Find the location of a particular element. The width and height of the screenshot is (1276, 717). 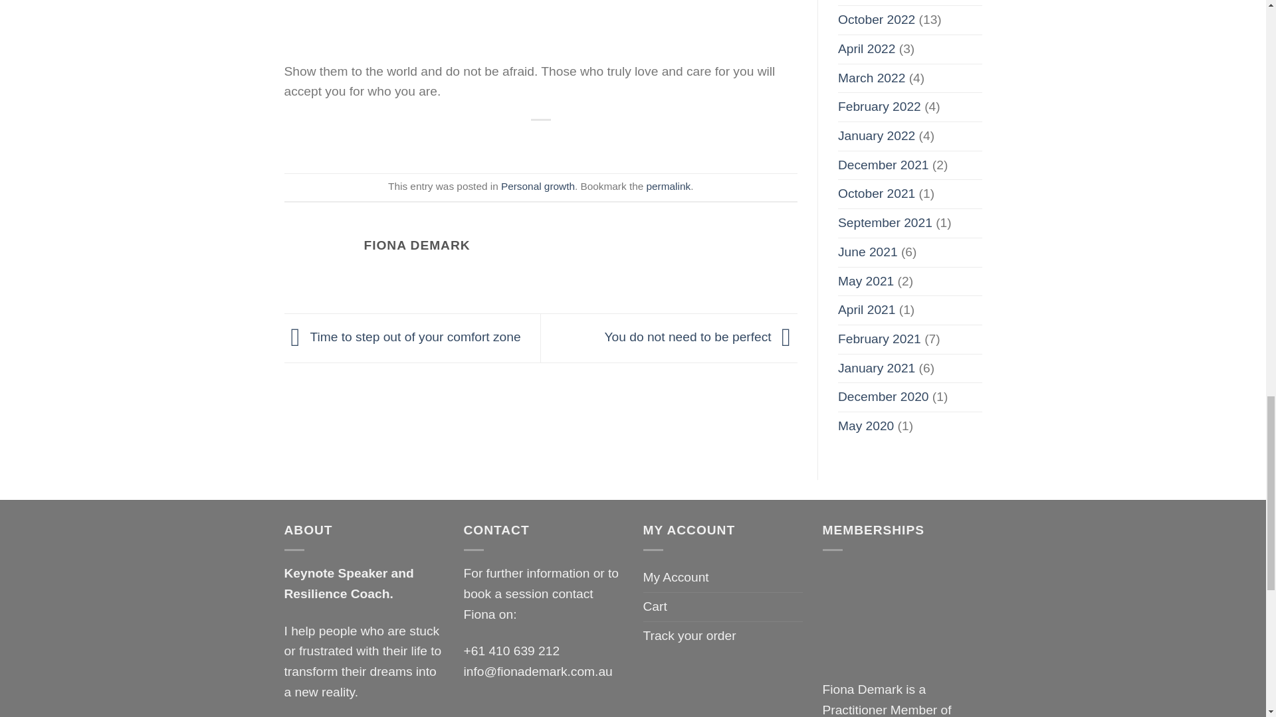

Time to step out of your comfort zone is located at coordinates (403, 337).